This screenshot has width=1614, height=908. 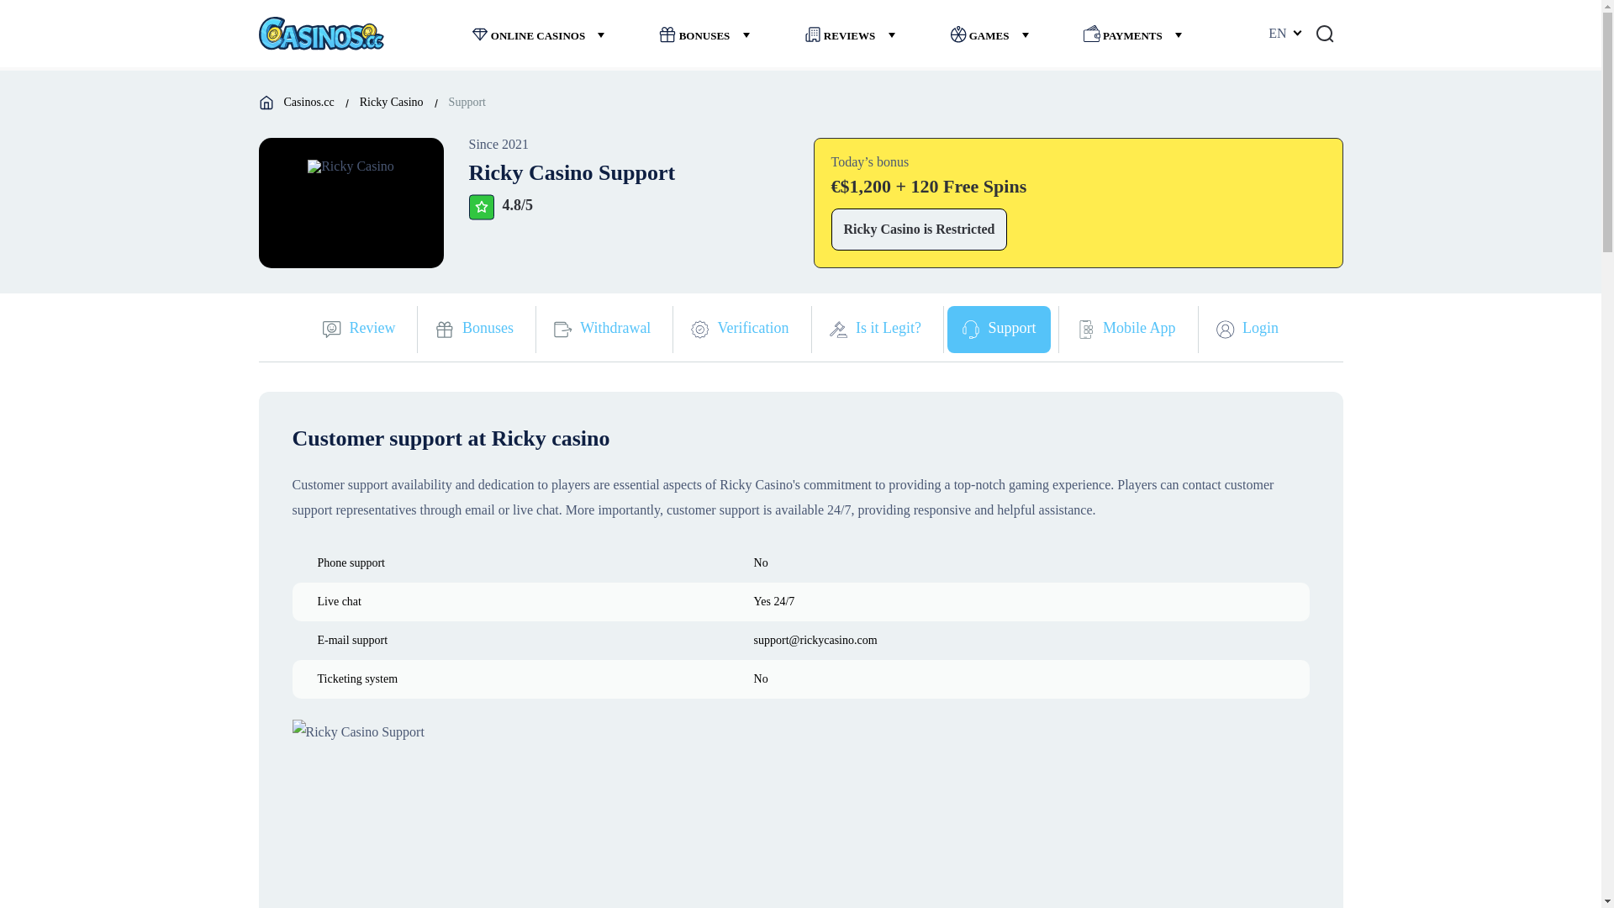 What do you see at coordinates (392, 102) in the screenshot?
I see `Go to Ricky Casino.` at bounding box center [392, 102].